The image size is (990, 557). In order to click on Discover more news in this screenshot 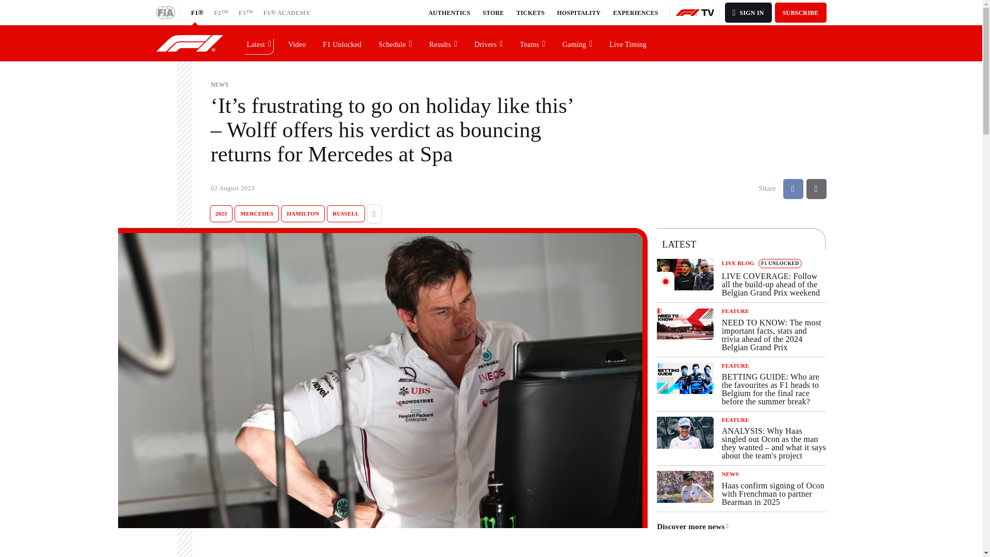, I will do `click(693, 527)`.